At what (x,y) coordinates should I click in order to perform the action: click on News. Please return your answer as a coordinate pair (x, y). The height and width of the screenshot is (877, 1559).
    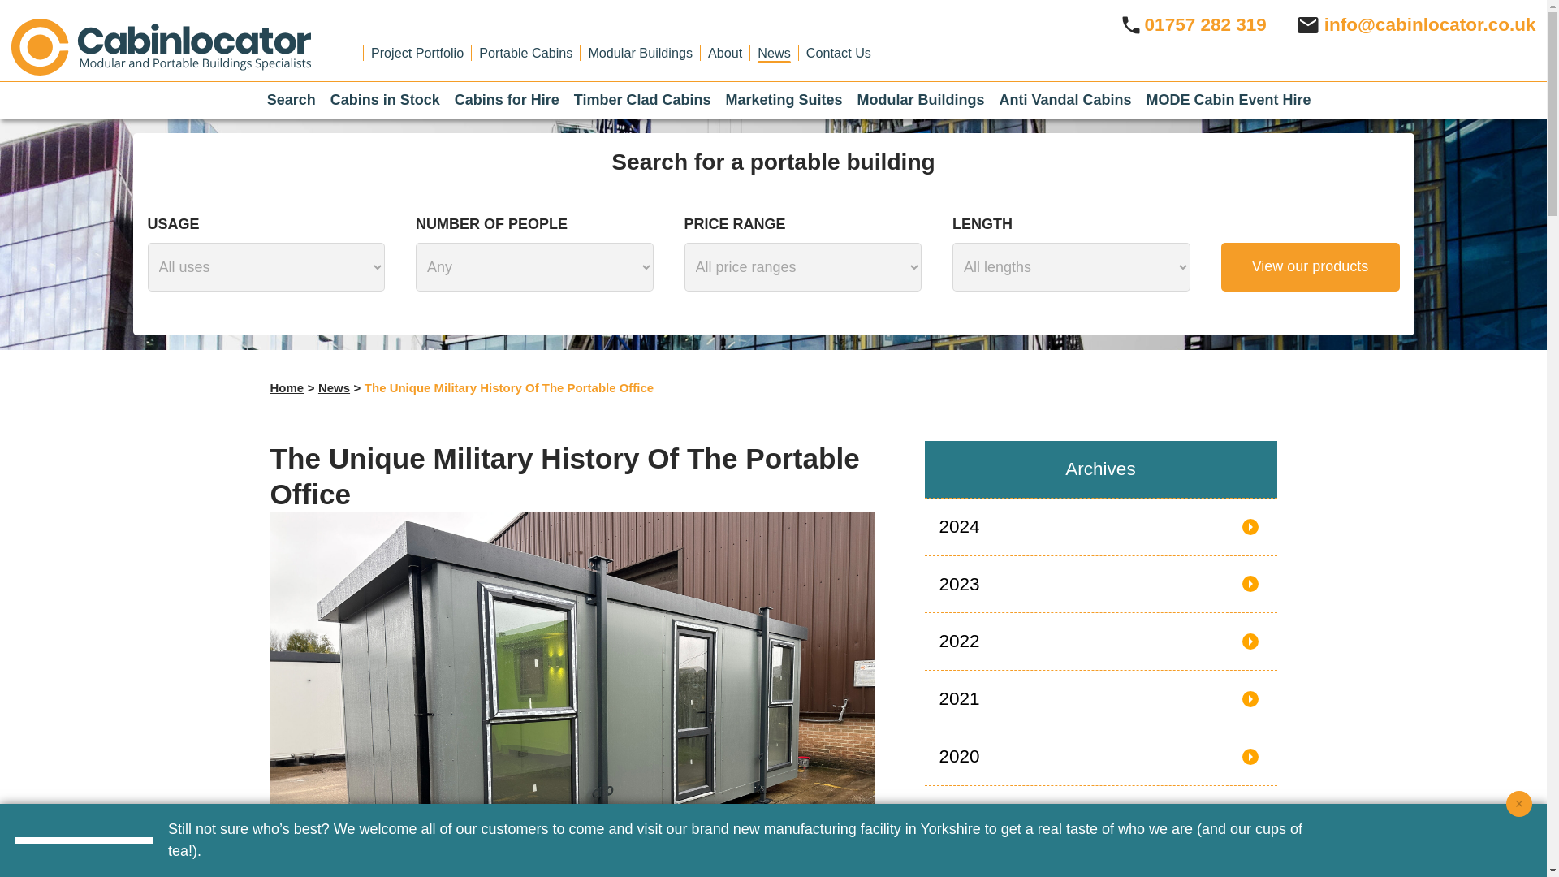
    Looking at the image, I should click on (774, 53).